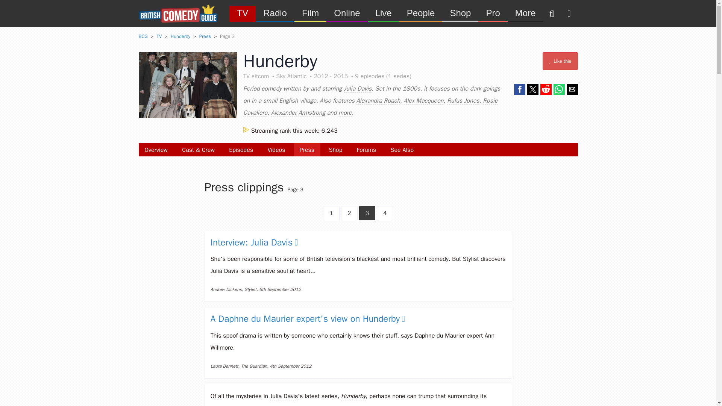 This screenshot has height=406, width=722. I want to click on Alexandra Roach, so click(378, 101).